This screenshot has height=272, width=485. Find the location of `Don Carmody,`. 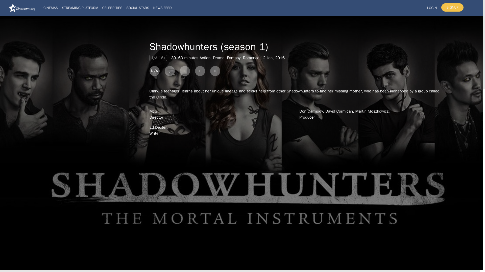

Don Carmody, is located at coordinates (312, 111).